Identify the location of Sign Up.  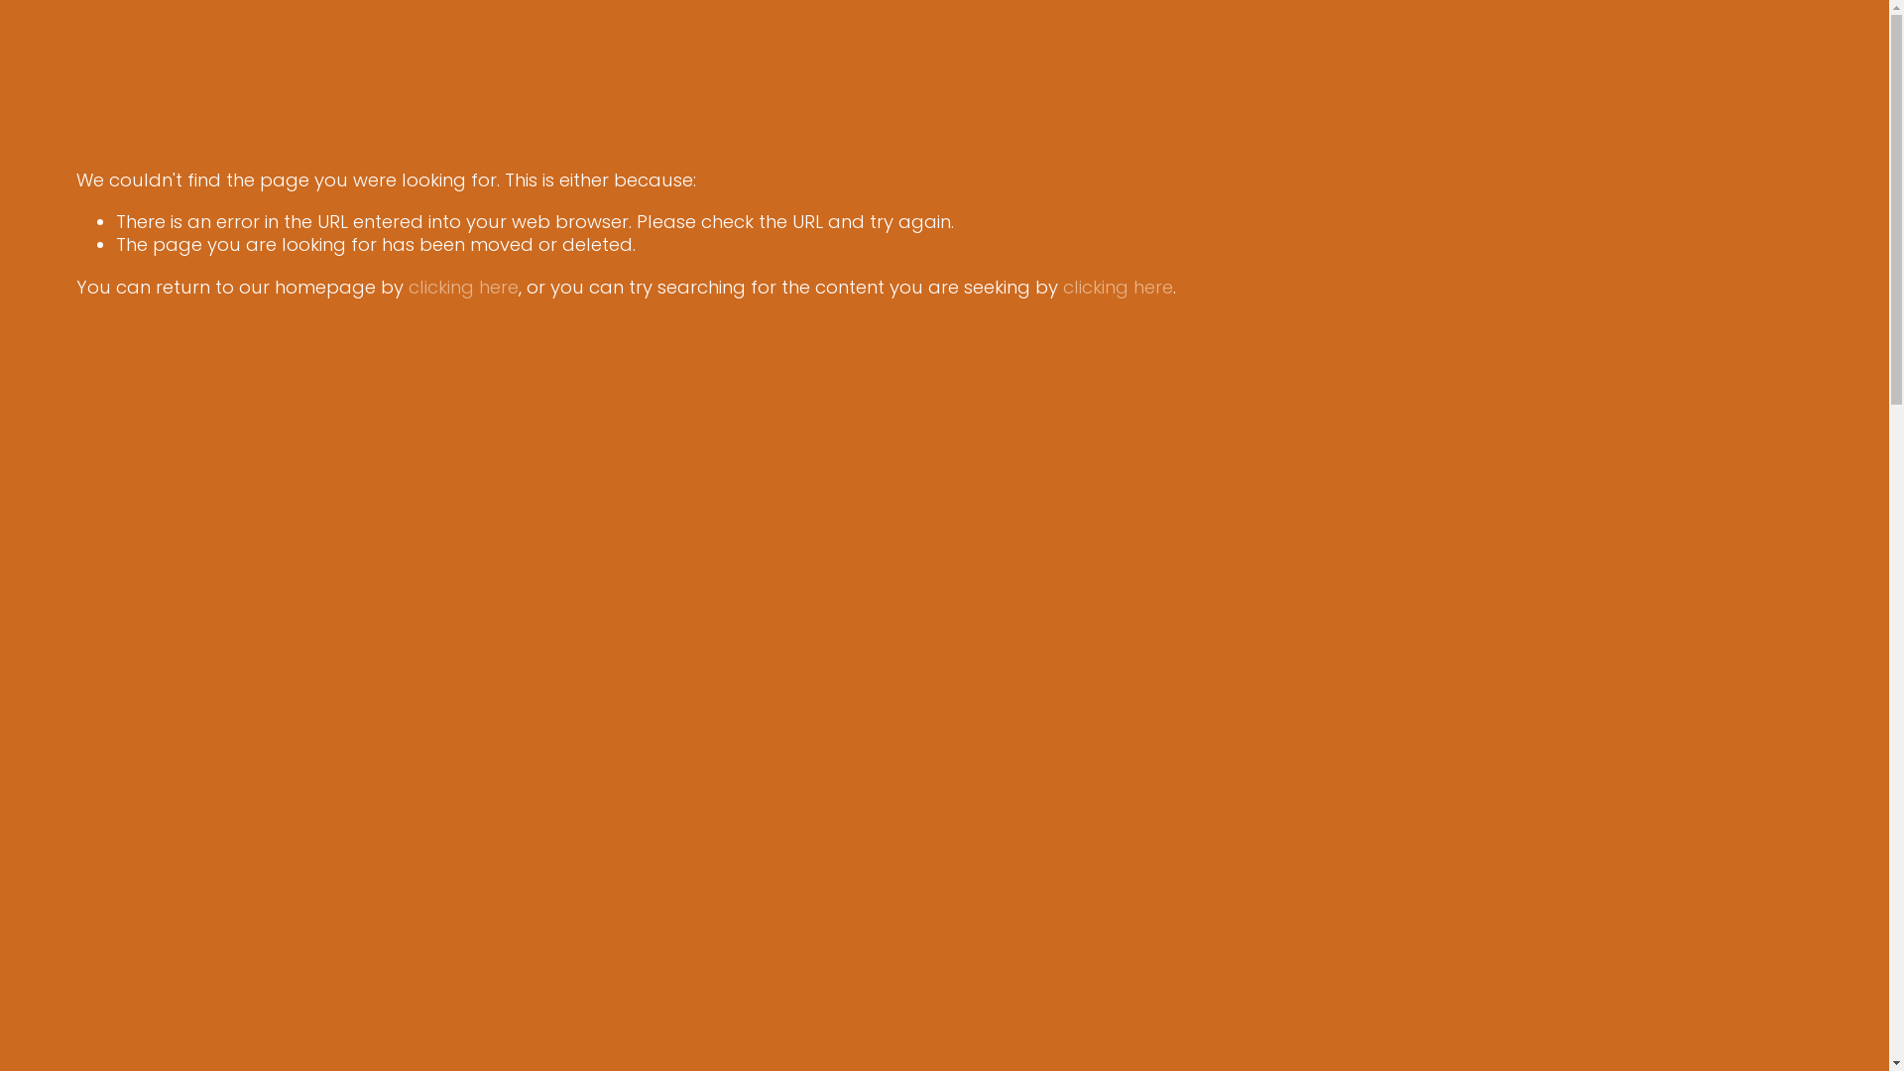
(1325, 612).